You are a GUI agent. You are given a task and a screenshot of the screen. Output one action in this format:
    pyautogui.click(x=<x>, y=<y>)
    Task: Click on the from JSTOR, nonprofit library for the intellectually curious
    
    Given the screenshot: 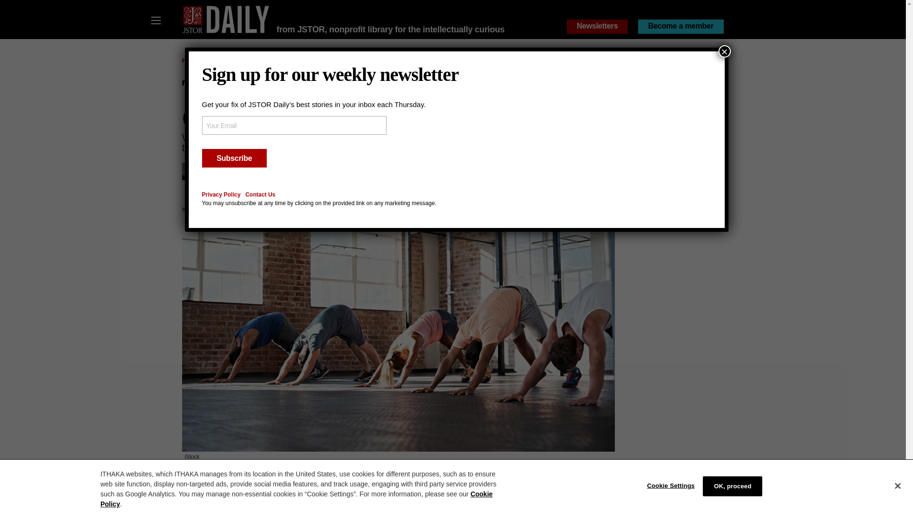 What is the action you would take?
    pyautogui.click(x=390, y=30)
    